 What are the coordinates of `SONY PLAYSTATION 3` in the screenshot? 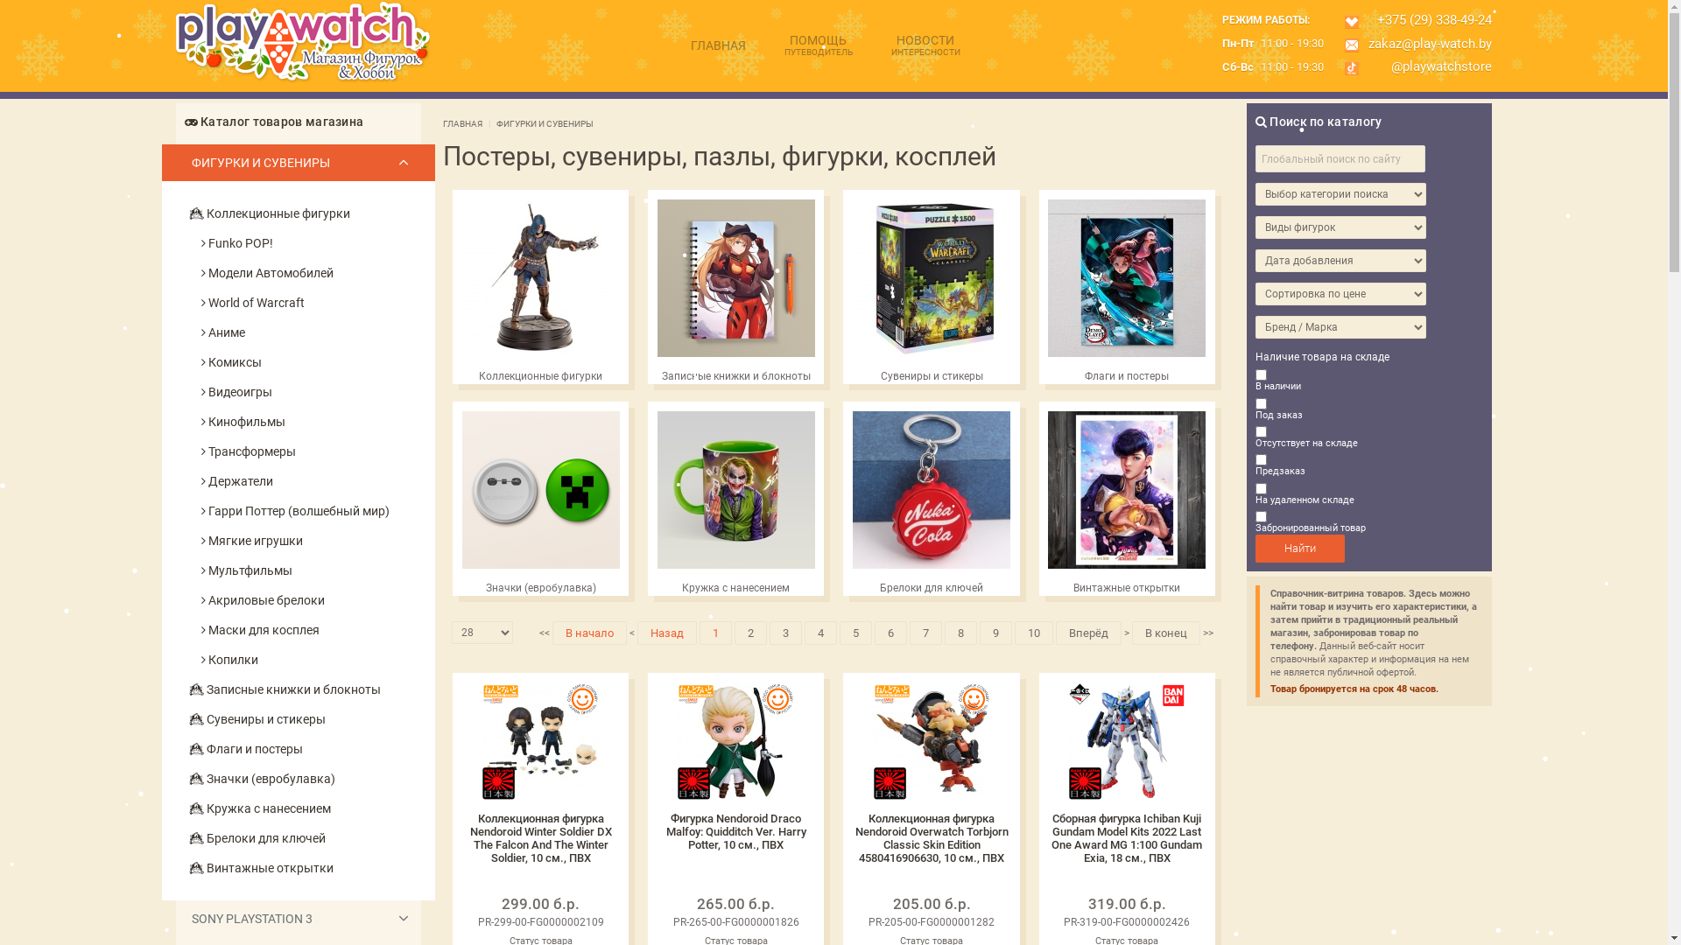 It's located at (298, 919).